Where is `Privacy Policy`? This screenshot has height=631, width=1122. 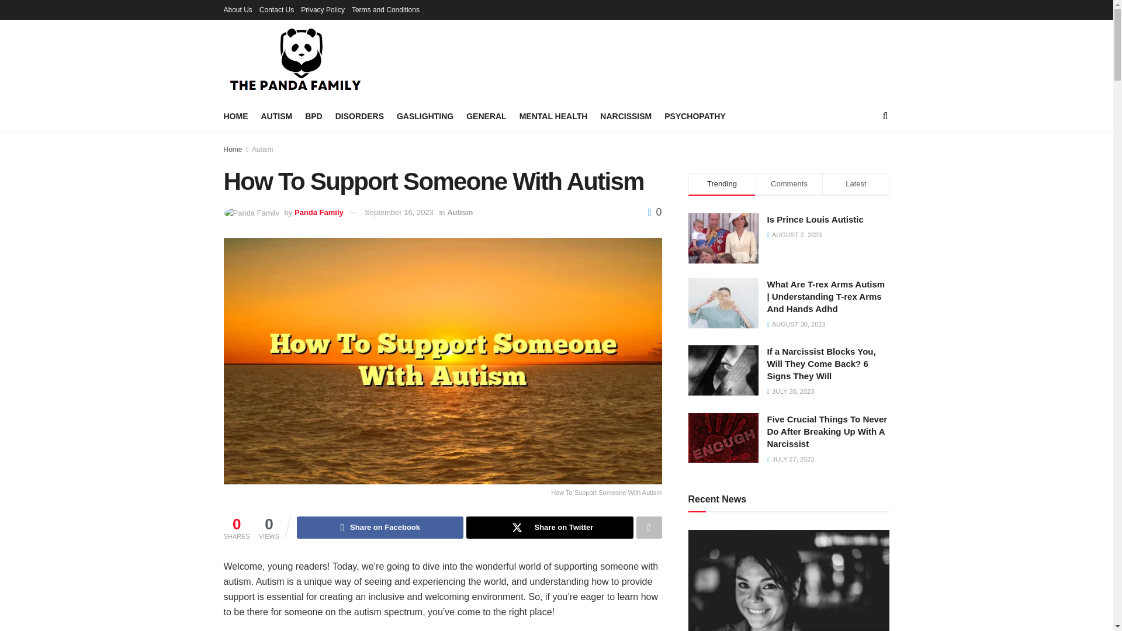
Privacy Policy is located at coordinates (323, 9).